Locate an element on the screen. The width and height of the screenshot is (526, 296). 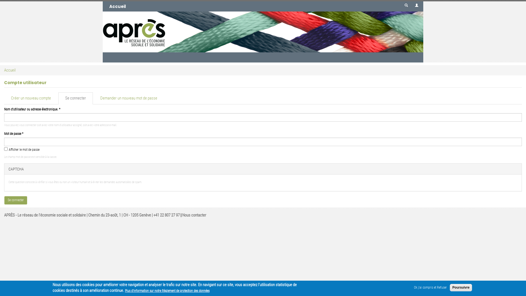
Demander un nouveau mot de passe is located at coordinates (129, 98).